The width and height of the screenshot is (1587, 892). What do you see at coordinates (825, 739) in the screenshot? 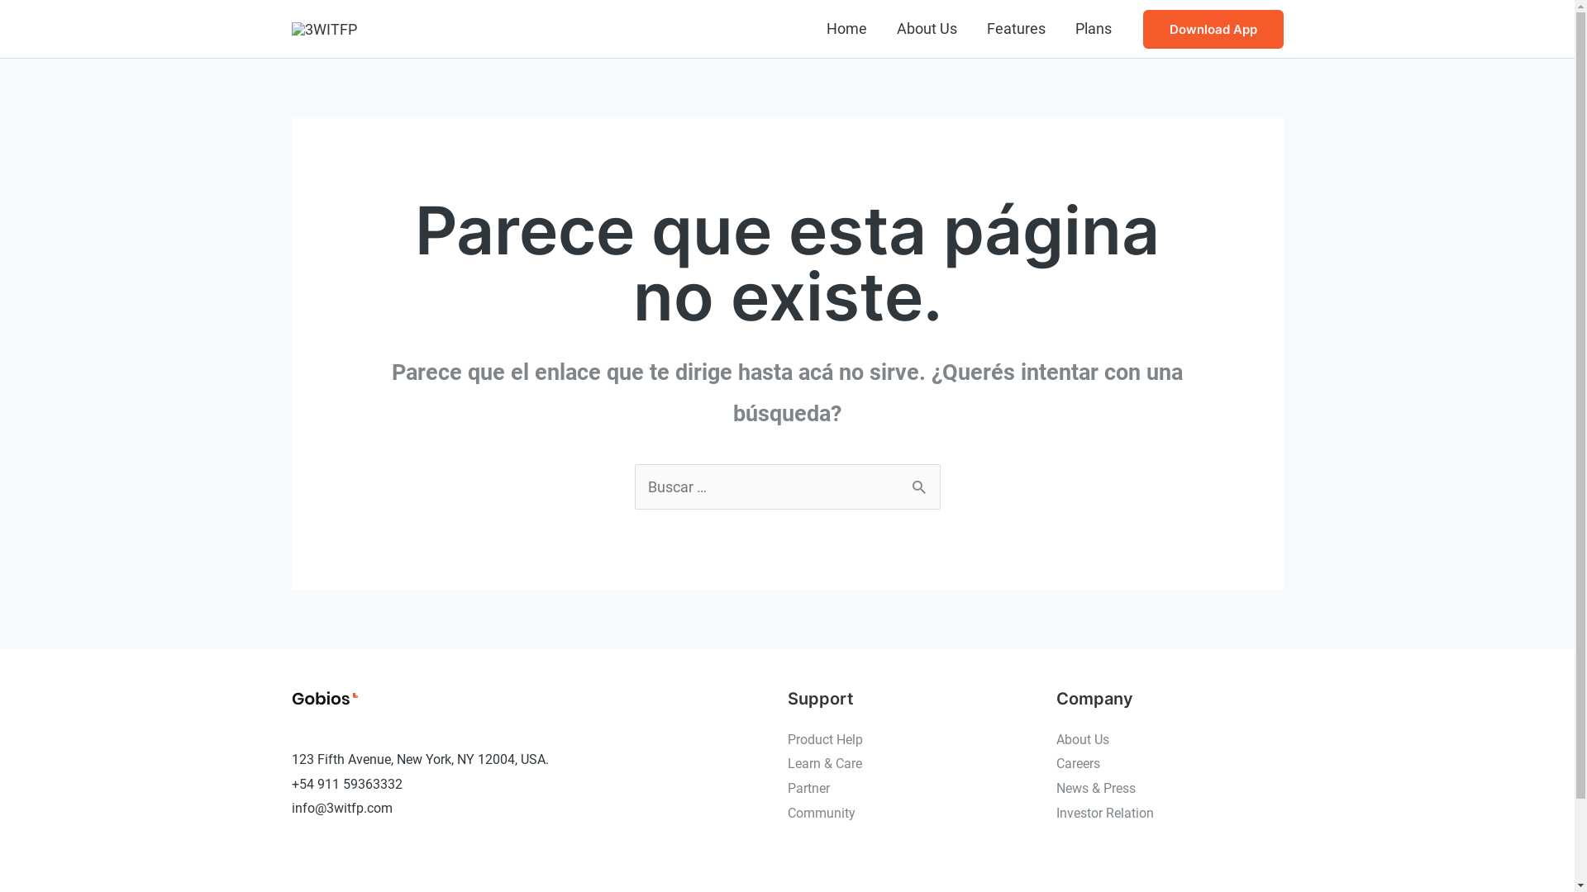
I see `Product Help` at bounding box center [825, 739].